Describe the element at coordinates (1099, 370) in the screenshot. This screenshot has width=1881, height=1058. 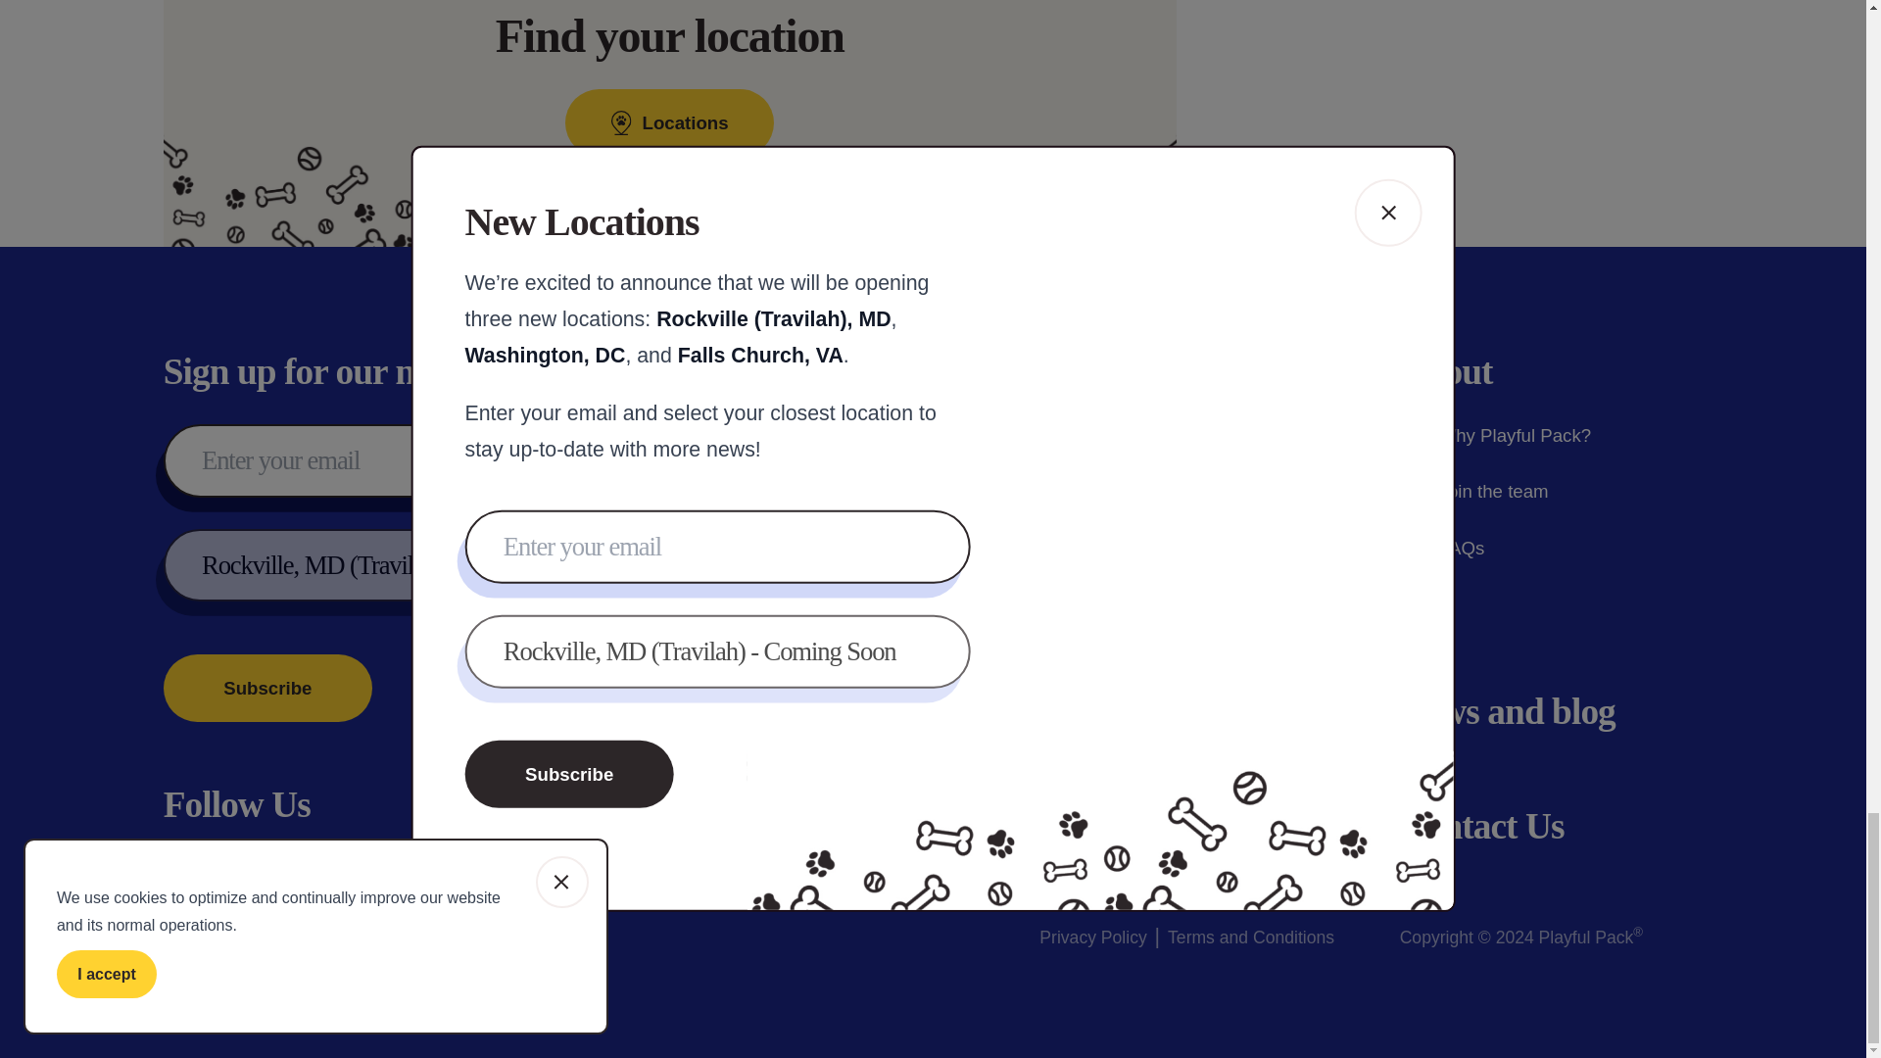
I see `Services` at that location.